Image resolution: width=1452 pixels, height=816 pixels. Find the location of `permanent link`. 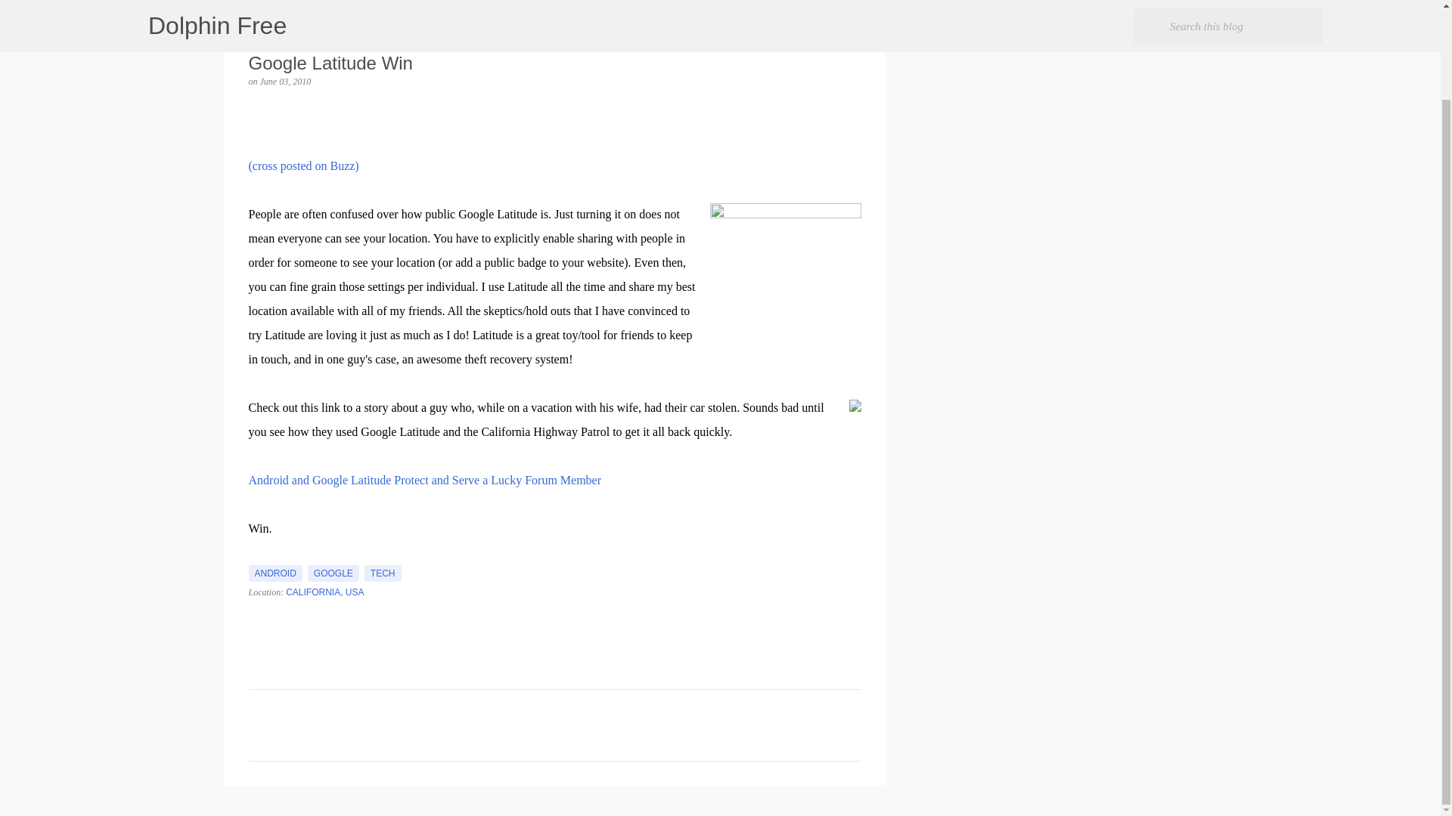

permanent link is located at coordinates (286, 82).